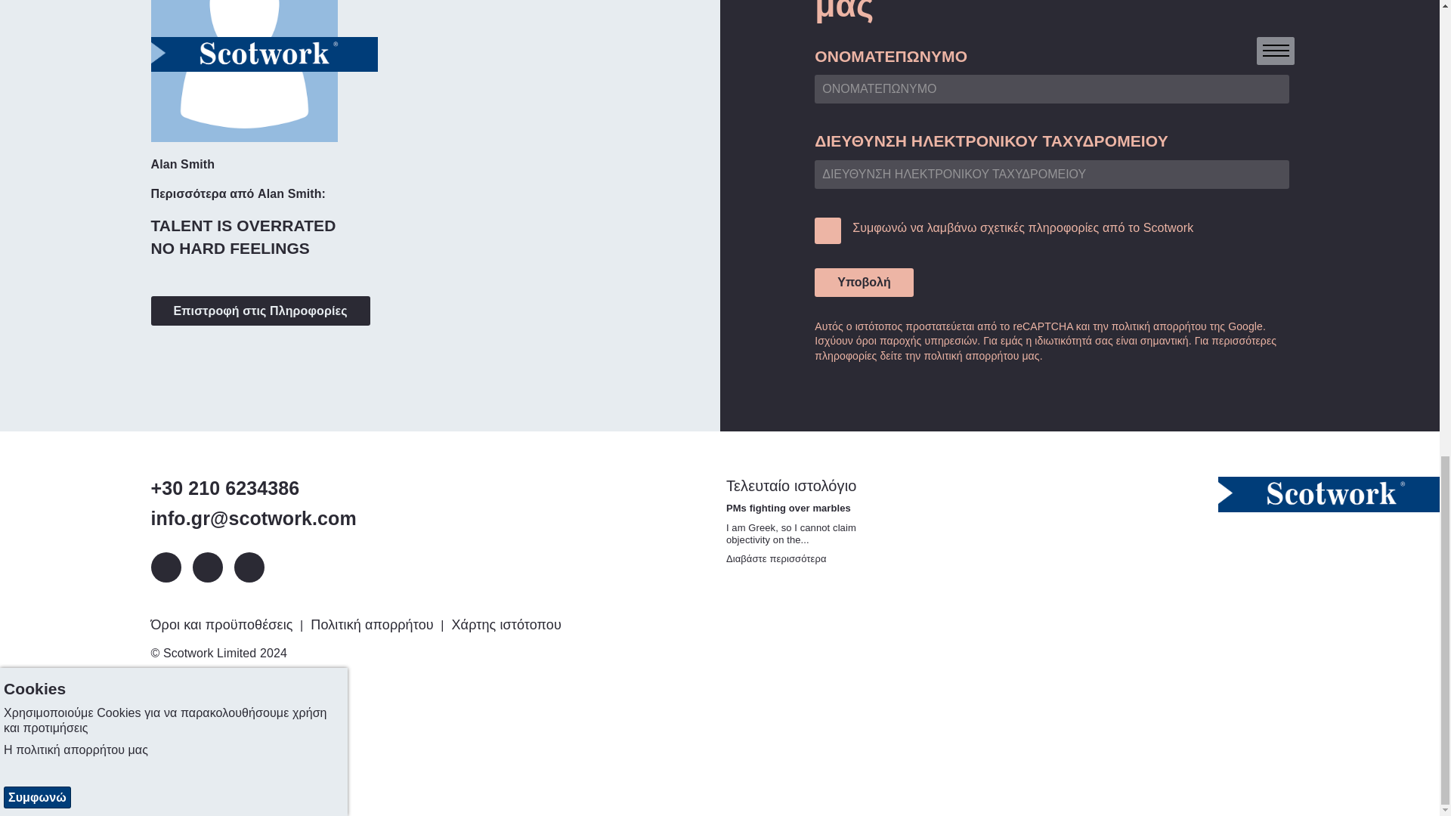  I want to click on Talent is Overrated, so click(243, 225).